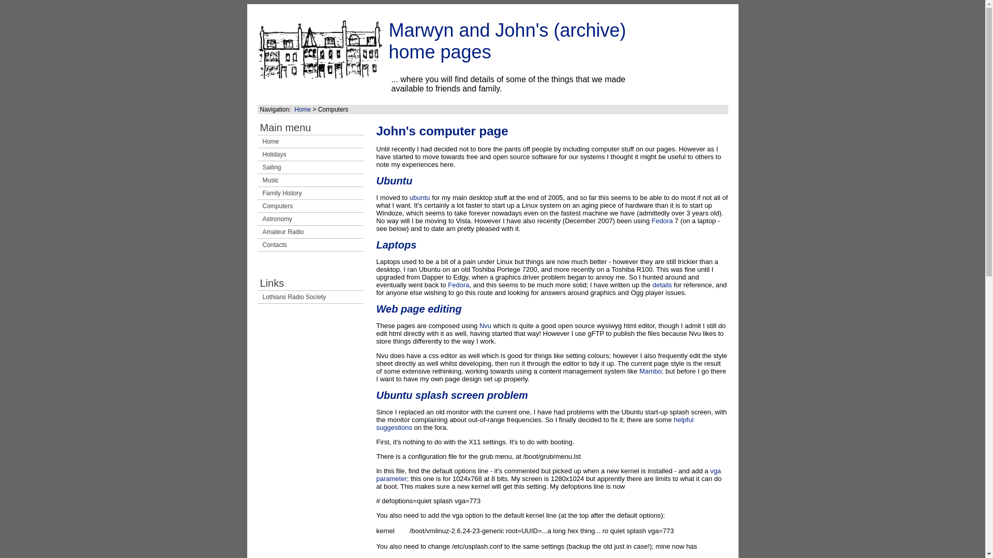 This screenshot has width=993, height=558. I want to click on ubuntu, so click(419, 197).